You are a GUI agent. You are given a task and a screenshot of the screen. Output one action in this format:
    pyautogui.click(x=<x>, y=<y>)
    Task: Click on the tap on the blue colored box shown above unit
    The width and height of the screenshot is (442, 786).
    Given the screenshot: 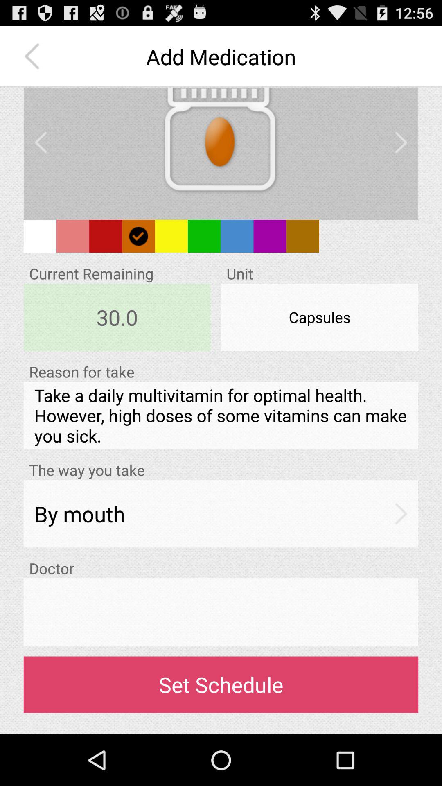 What is the action you would take?
    pyautogui.click(x=237, y=236)
    